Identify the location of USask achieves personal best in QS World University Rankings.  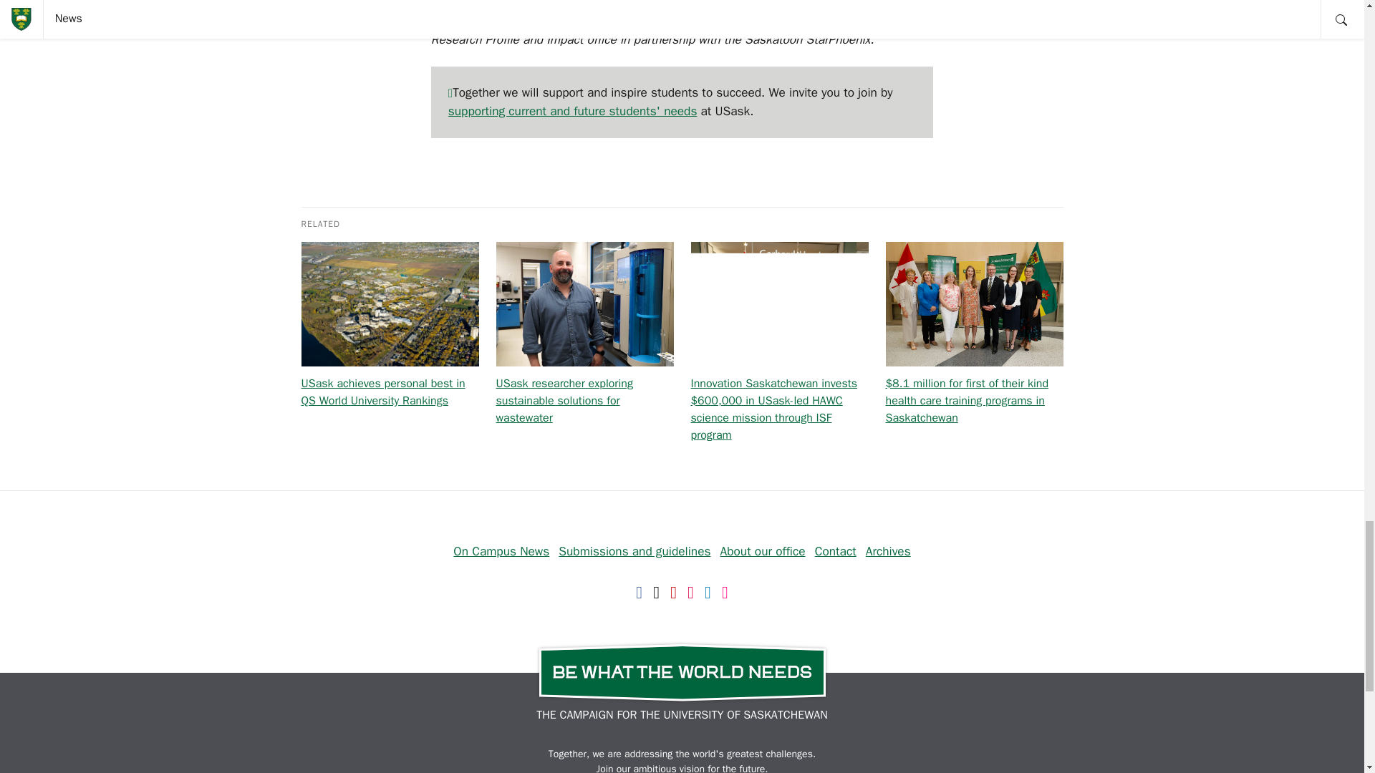
(382, 392).